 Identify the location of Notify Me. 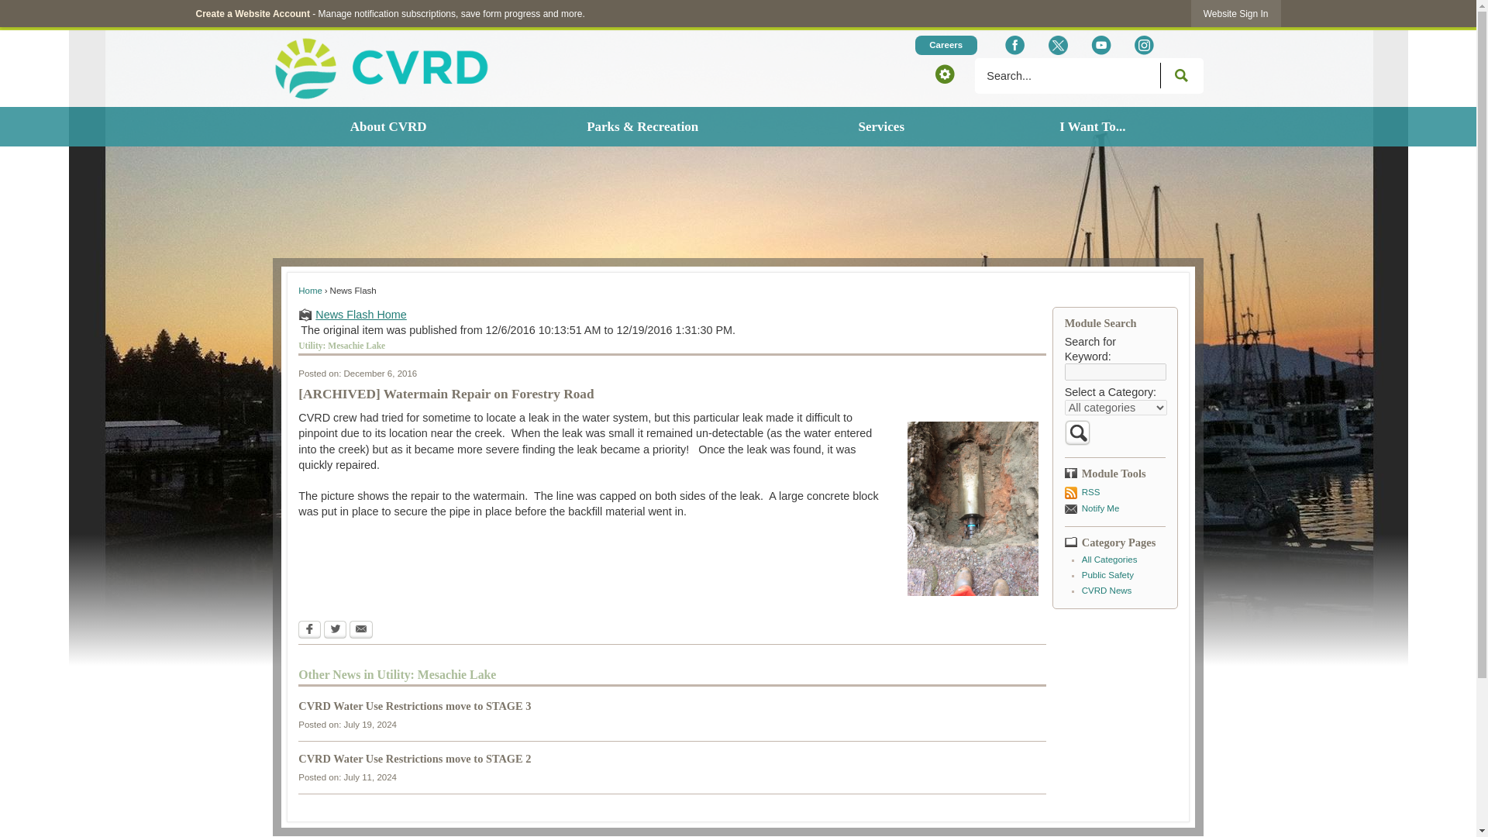
(1114, 508).